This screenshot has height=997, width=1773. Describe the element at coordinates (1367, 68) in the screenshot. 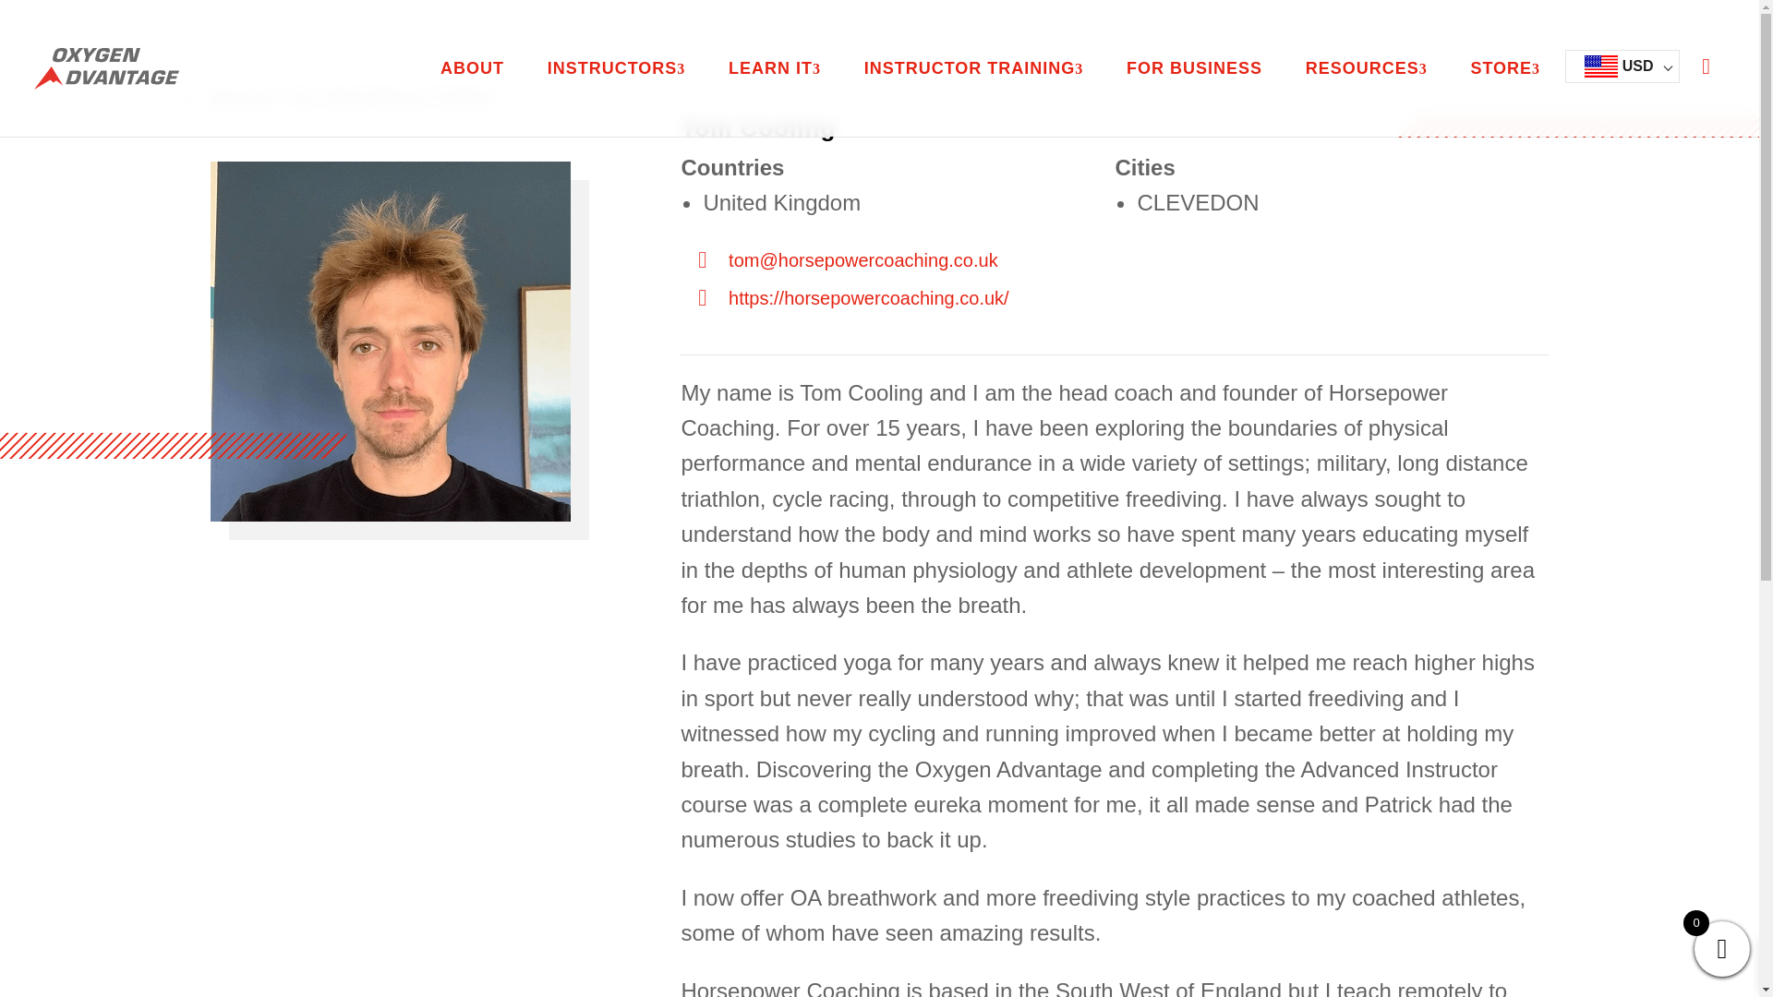

I see `RESOURCES` at that location.